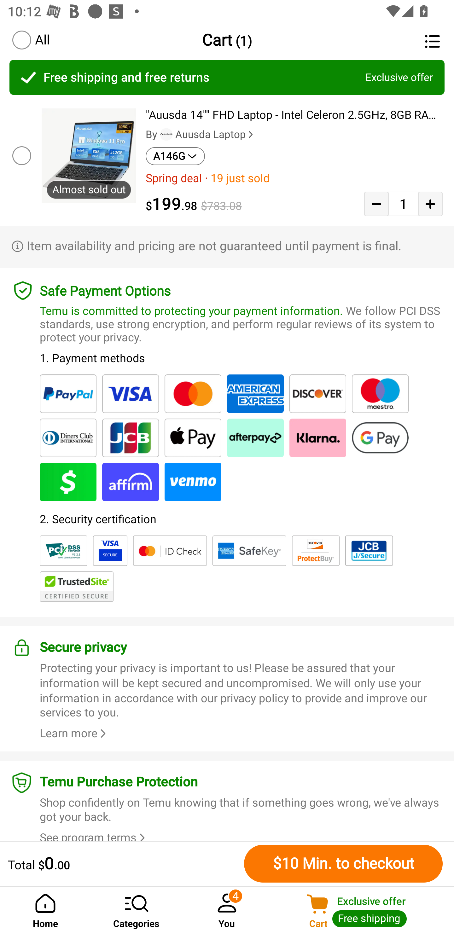 The height and width of the screenshot is (933, 454). Describe the element at coordinates (363, 910) in the screenshot. I see `Cart Cart Exclusive offer` at that location.